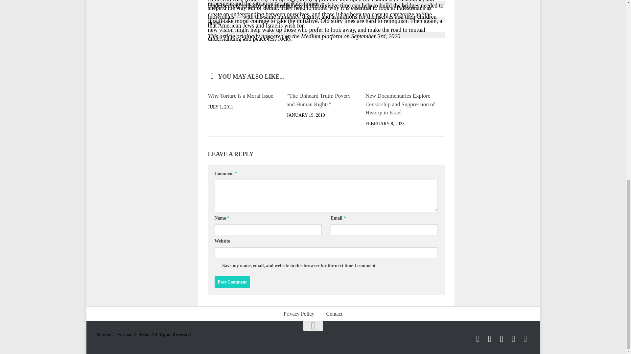 The image size is (631, 354). Describe the element at coordinates (218, 265) in the screenshot. I see `yes` at that location.